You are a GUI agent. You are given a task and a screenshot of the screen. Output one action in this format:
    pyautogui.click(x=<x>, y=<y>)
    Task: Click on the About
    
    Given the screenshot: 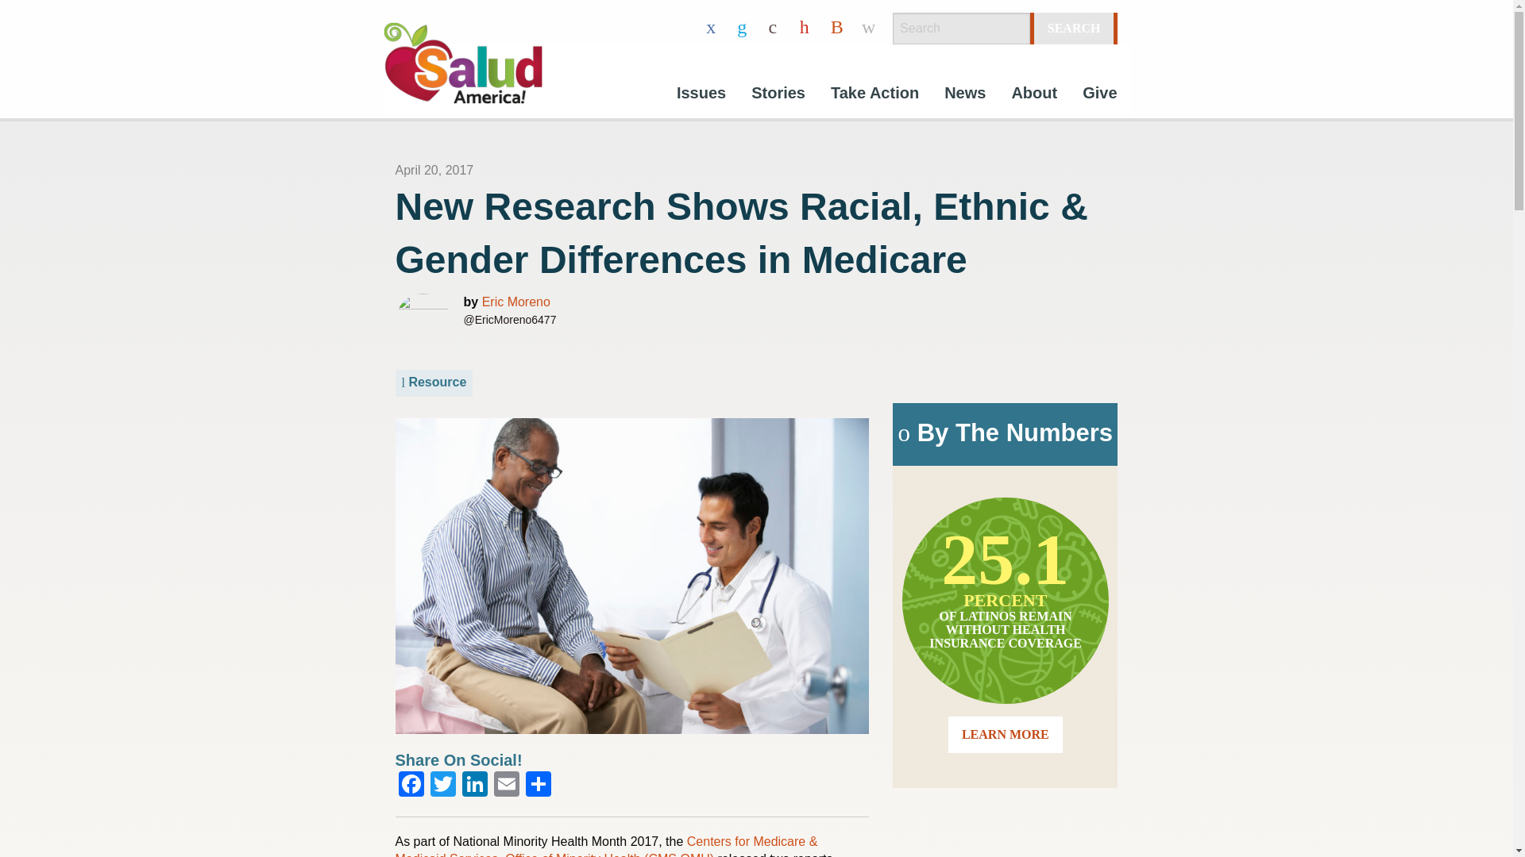 What is the action you would take?
    pyautogui.click(x=1034, y=95)
    